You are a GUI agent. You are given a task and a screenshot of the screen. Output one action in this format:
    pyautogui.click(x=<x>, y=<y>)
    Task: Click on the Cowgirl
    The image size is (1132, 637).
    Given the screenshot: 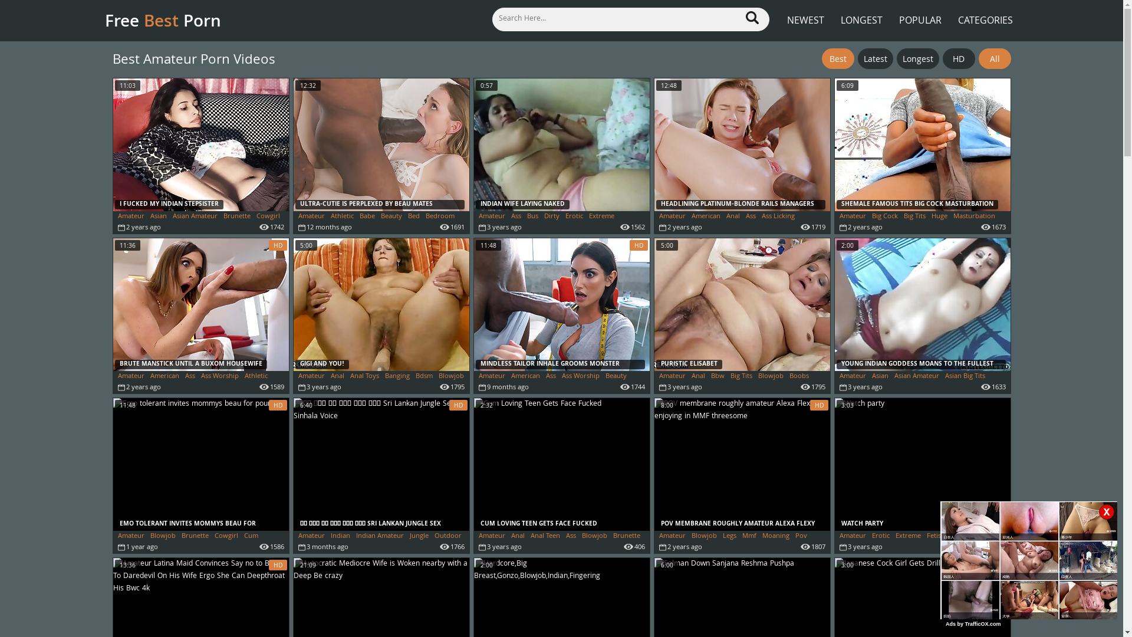 What is the action you would take?
    pyautogui.click(x=226, y=537)
    